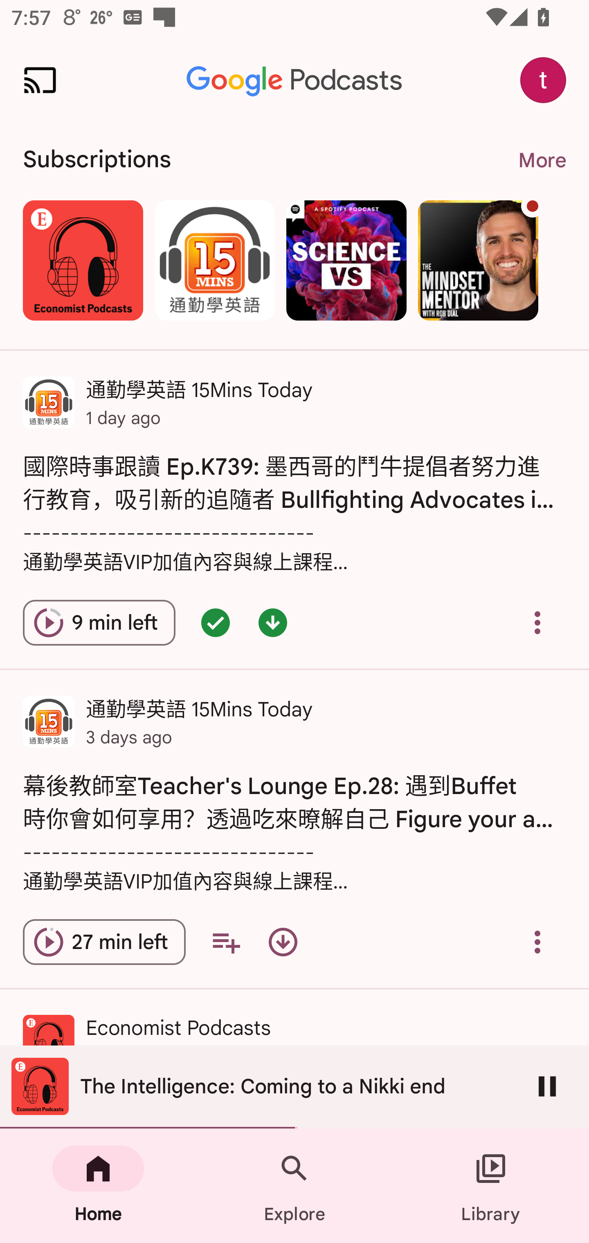  What do you see at coordinates (83, 260) in the screenshot?
I see `Economist Podcasts` at bounding box center [83, 260].